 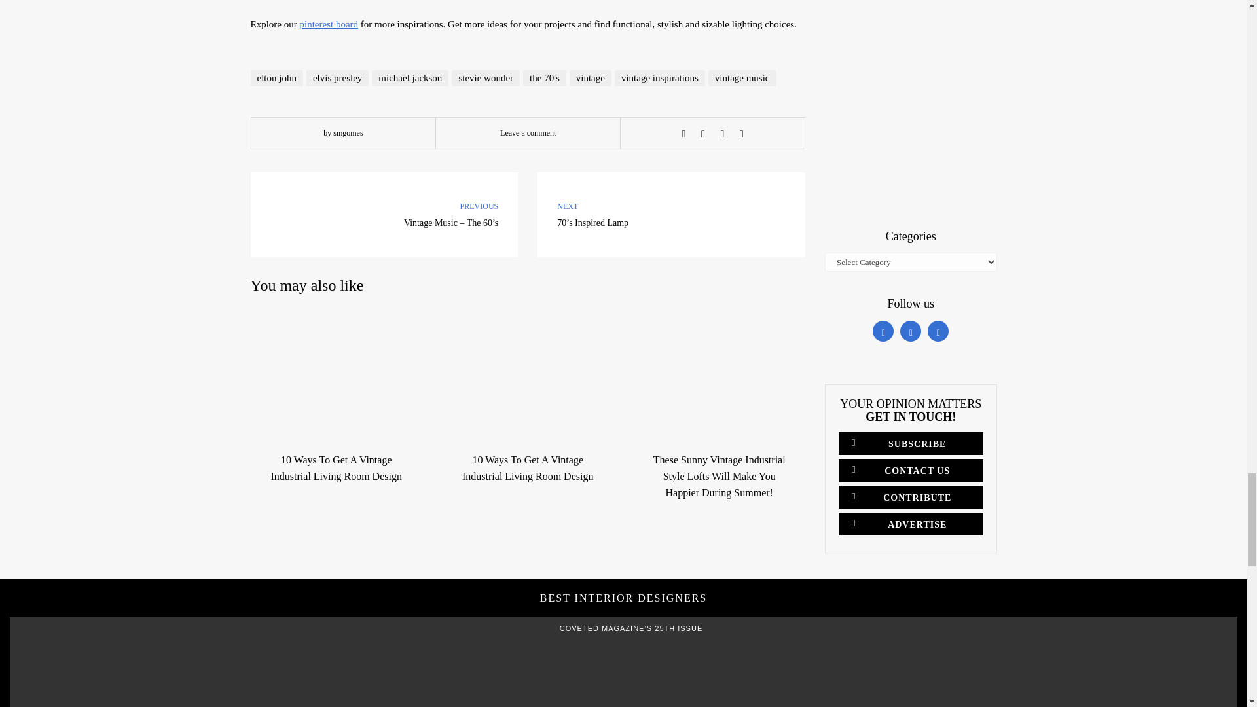 What do you see at coordinates (721, 134) in the screenshot?
I see `Share with Google Plus` at bounding box center [721, 134].